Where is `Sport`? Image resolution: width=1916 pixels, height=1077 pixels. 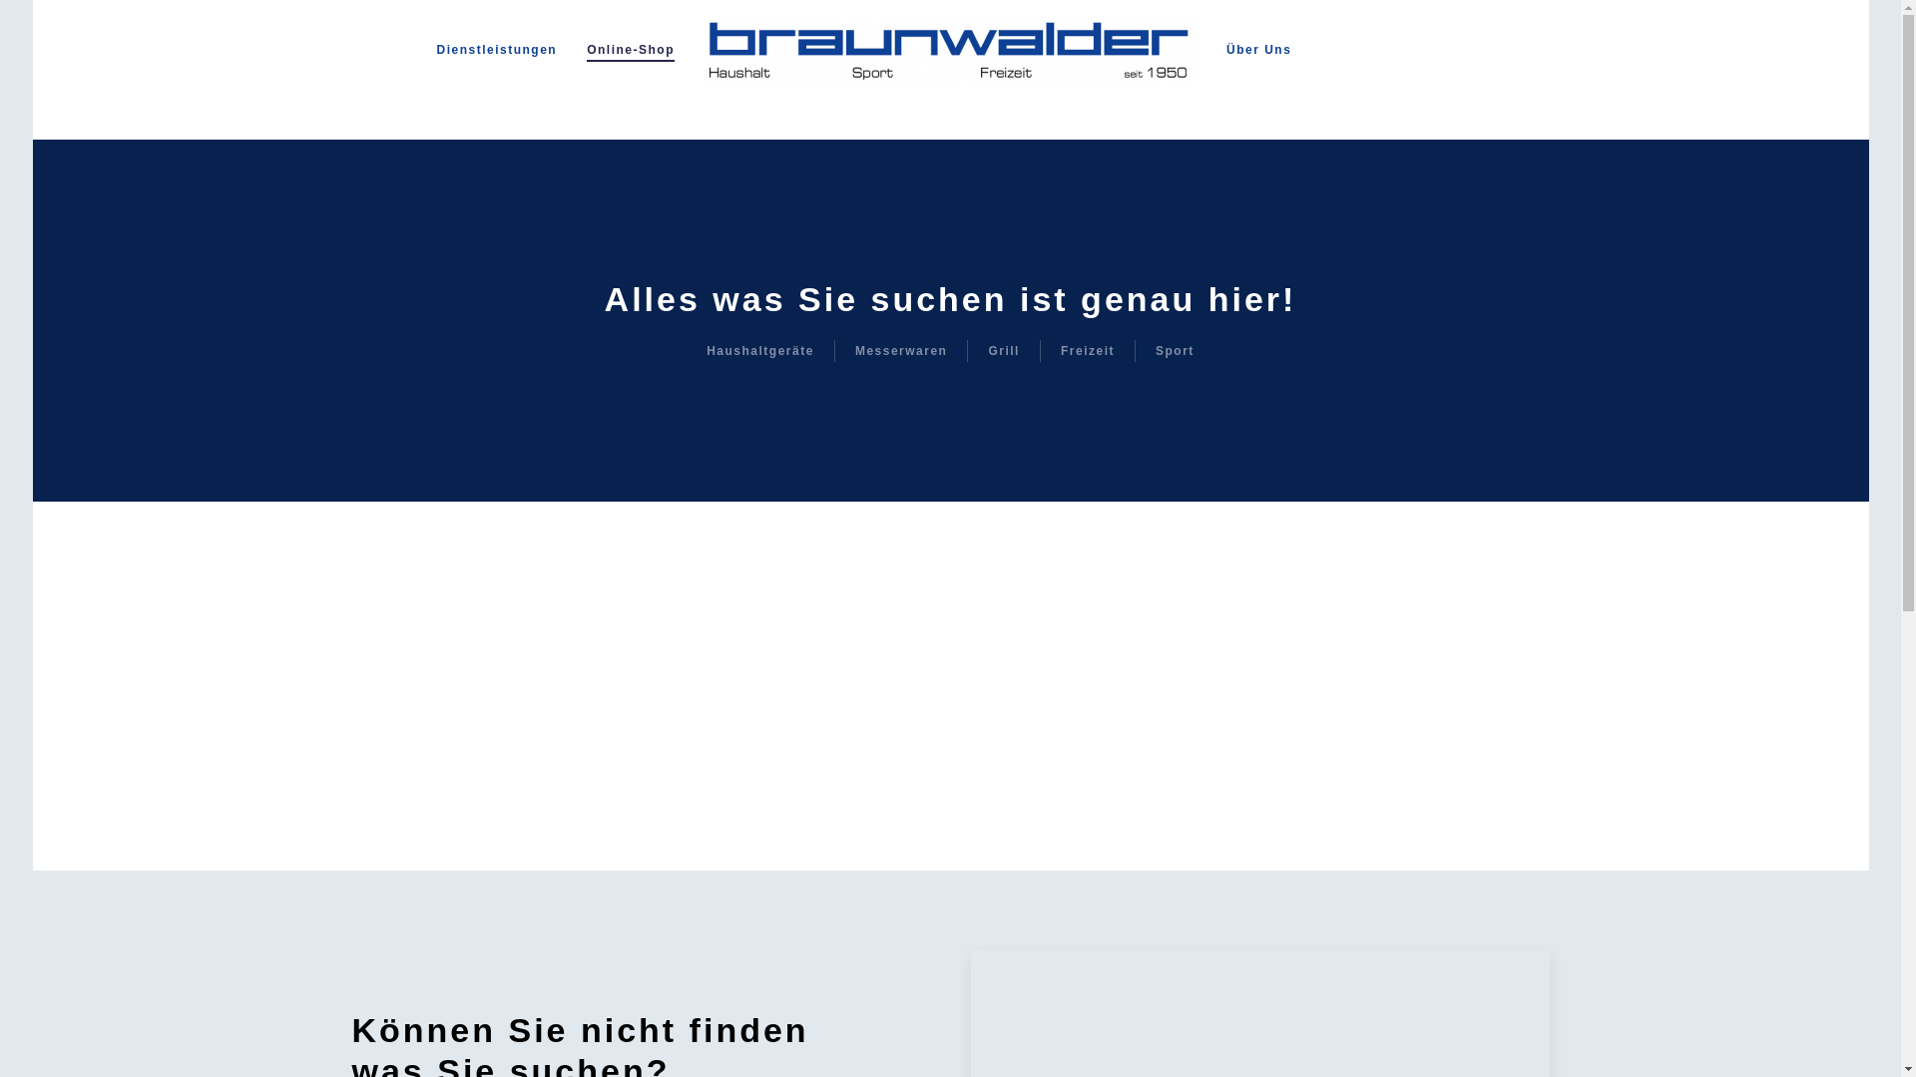 Sport is located at coordinates (1176, 351).